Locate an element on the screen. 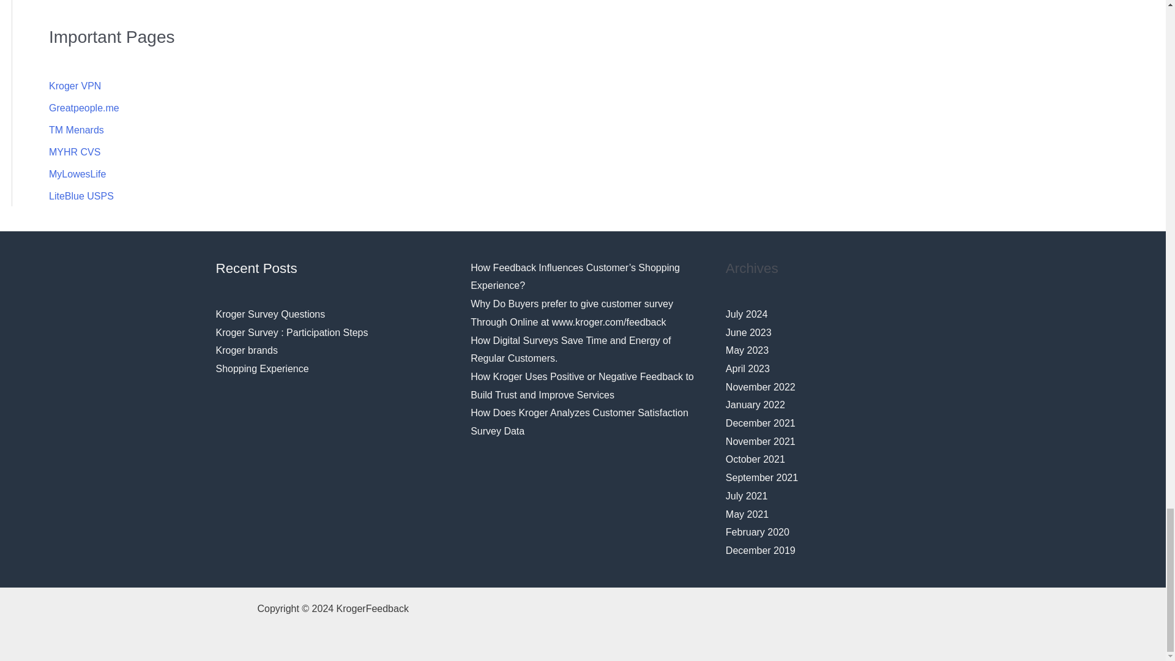 The height and width of the screenshot is (661, 1175). Kroger VPN is located at coordinates (75, 86).